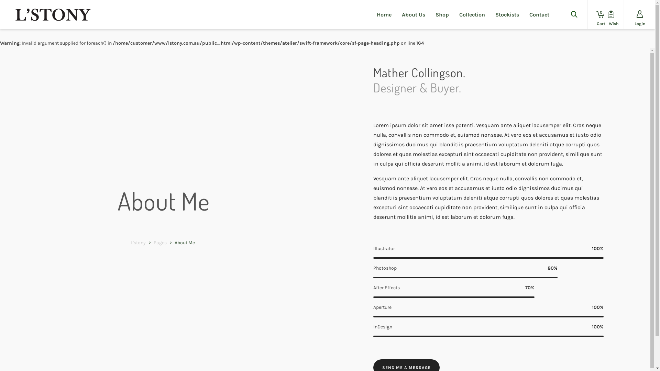  I want to click on Pages, so click(160, 243).